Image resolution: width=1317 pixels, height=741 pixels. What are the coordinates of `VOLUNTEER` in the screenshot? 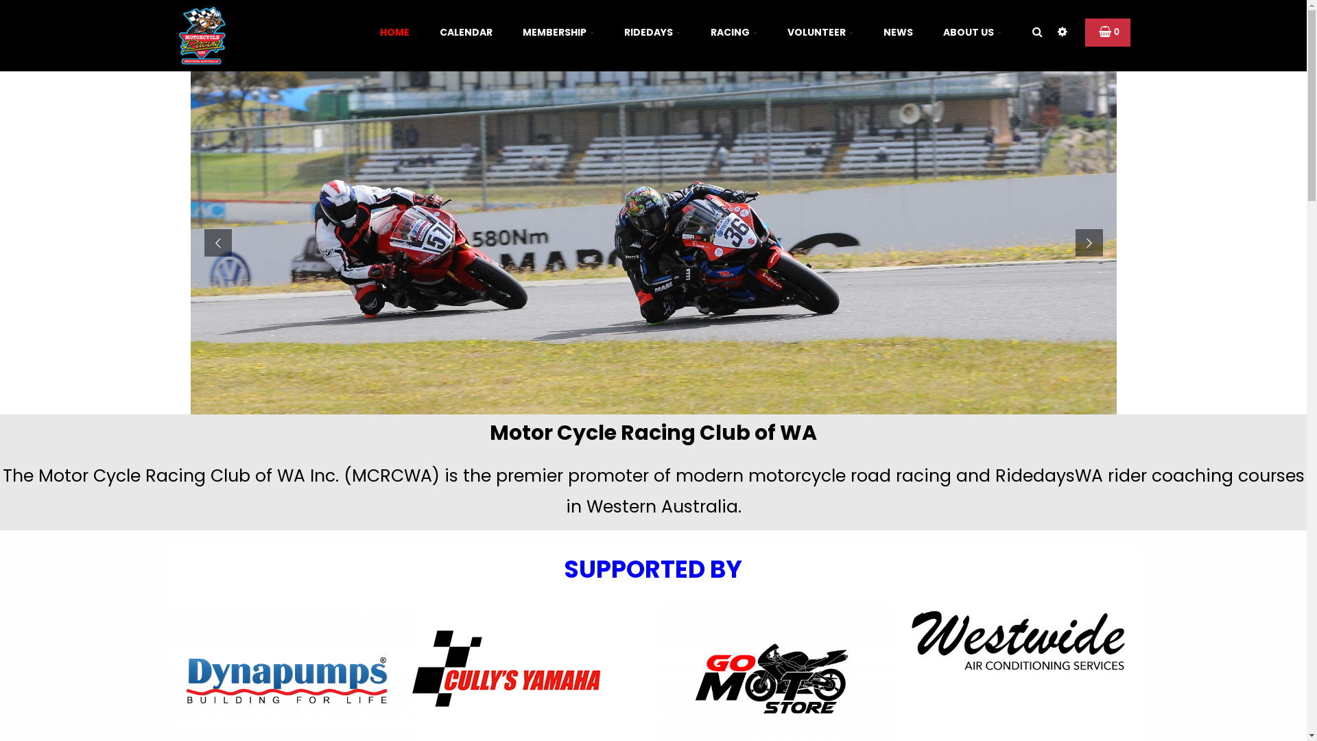 It's located at (820, 33).